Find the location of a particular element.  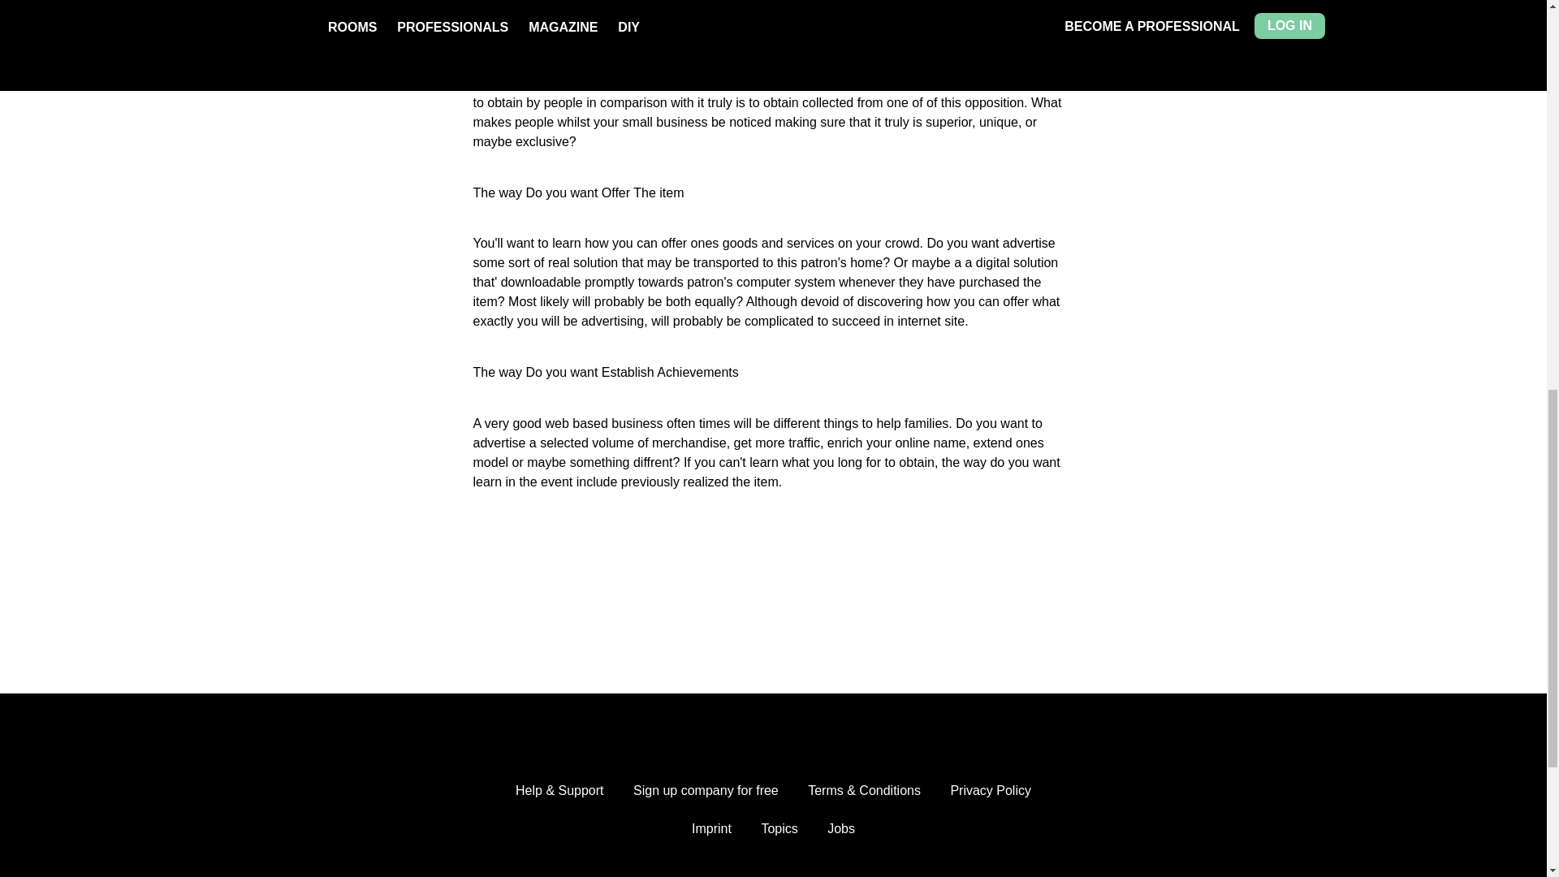

Sign up company for free is located at coordinates (705, 791).